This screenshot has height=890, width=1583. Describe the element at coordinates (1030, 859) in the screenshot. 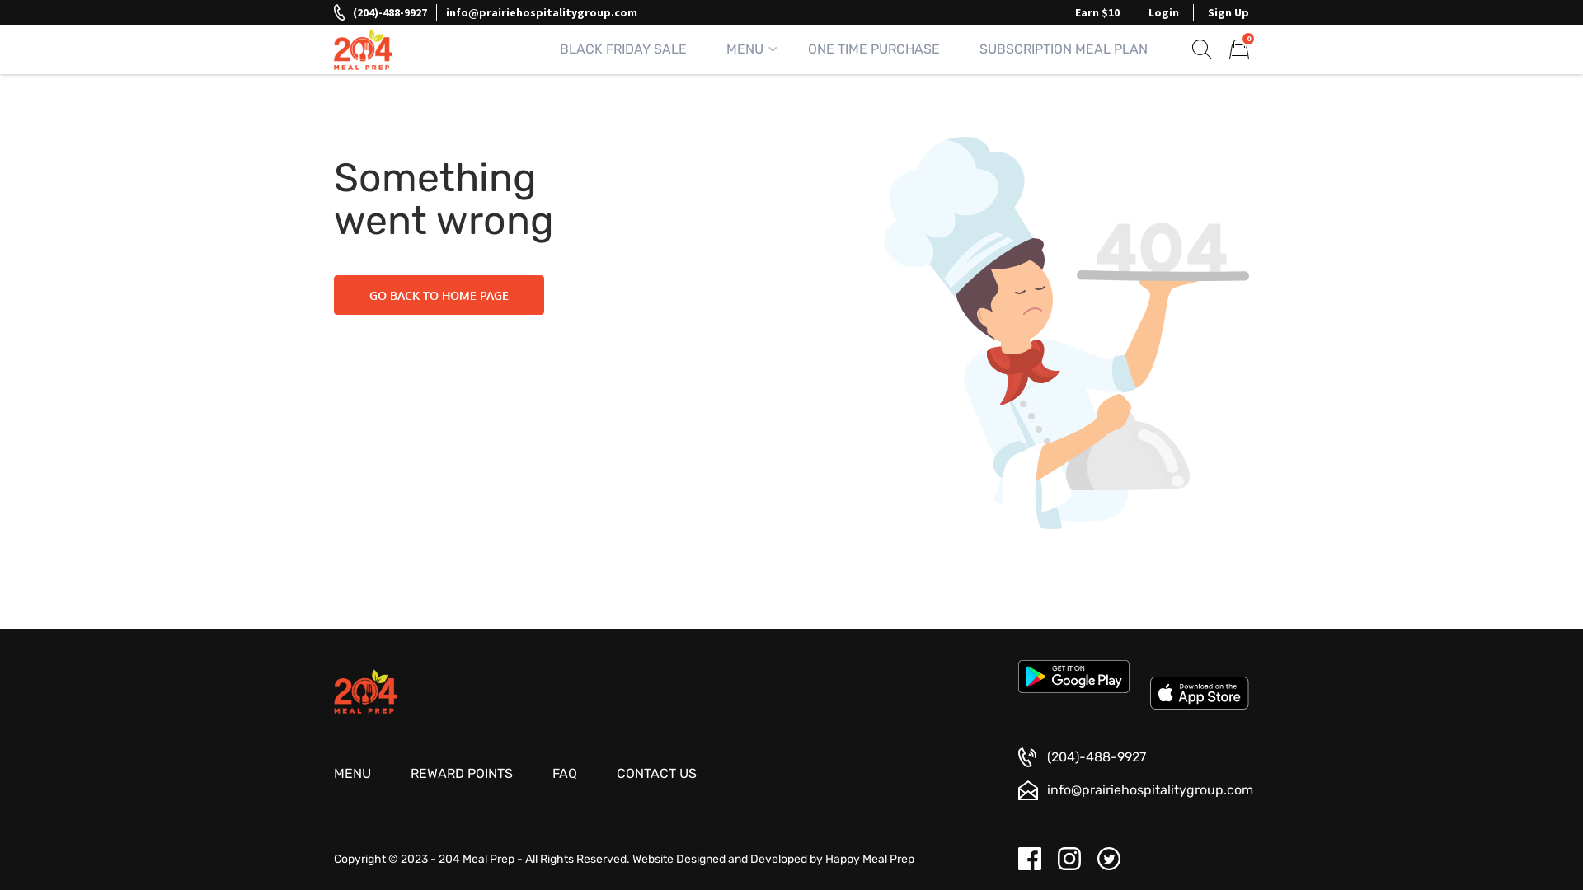

I see `Facebook` at that location.